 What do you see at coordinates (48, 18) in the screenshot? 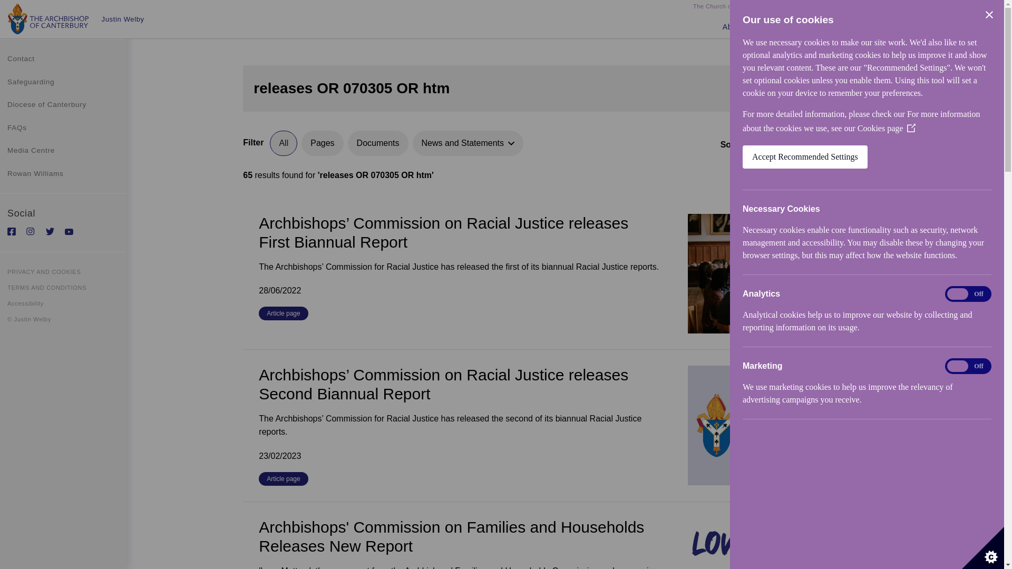
I see `Home` at bounding box center [48, 18].